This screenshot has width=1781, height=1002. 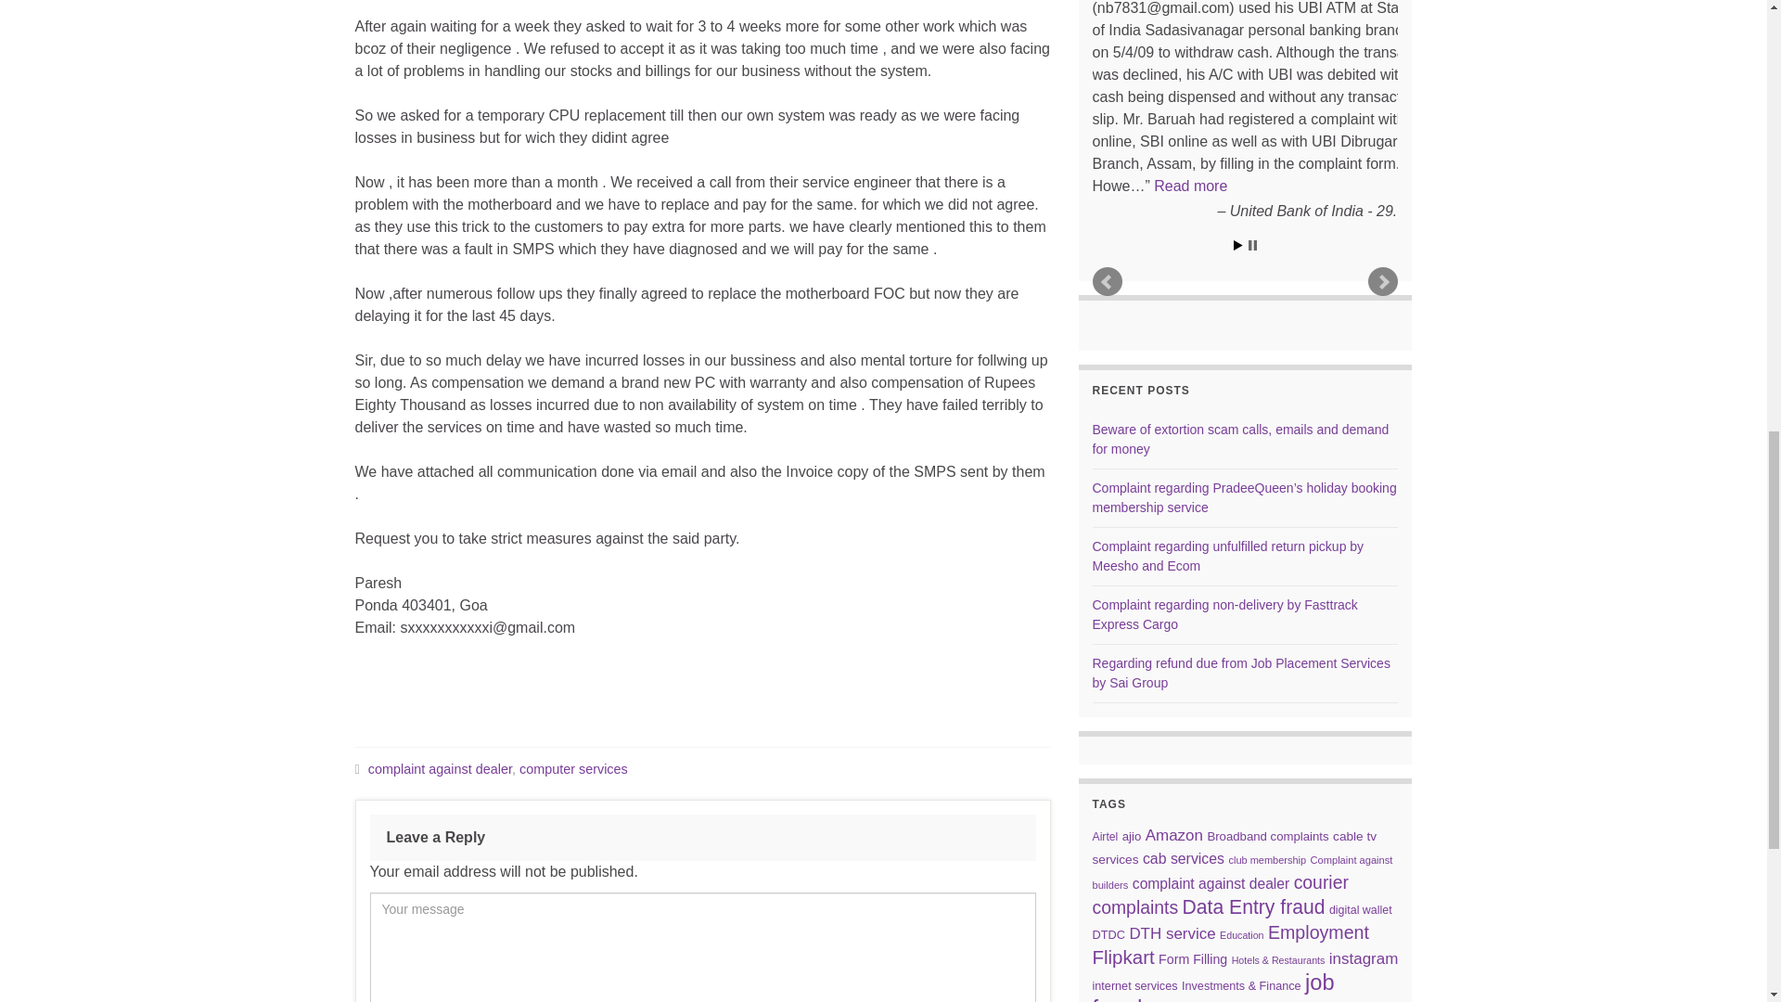 I want to click on Airtel, so click(x=1106, y=837).